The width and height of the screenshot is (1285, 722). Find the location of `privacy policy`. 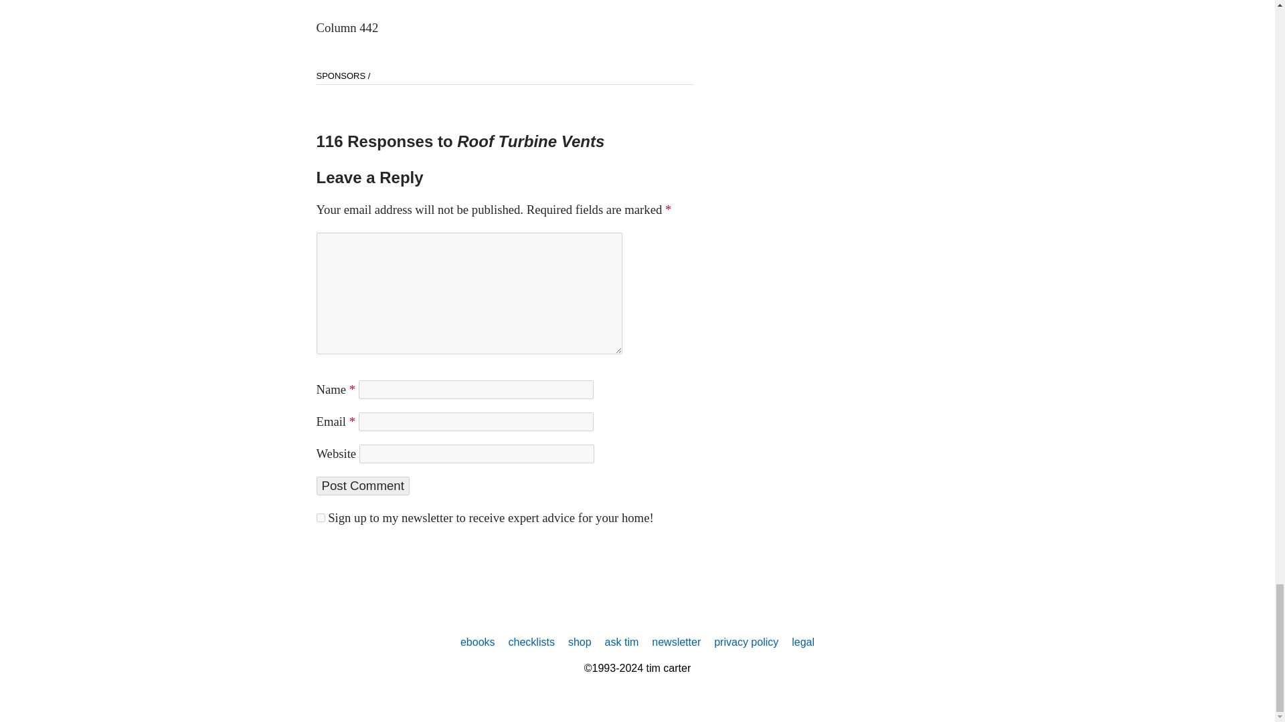

privacy policy is located at coordinates (746, 642).